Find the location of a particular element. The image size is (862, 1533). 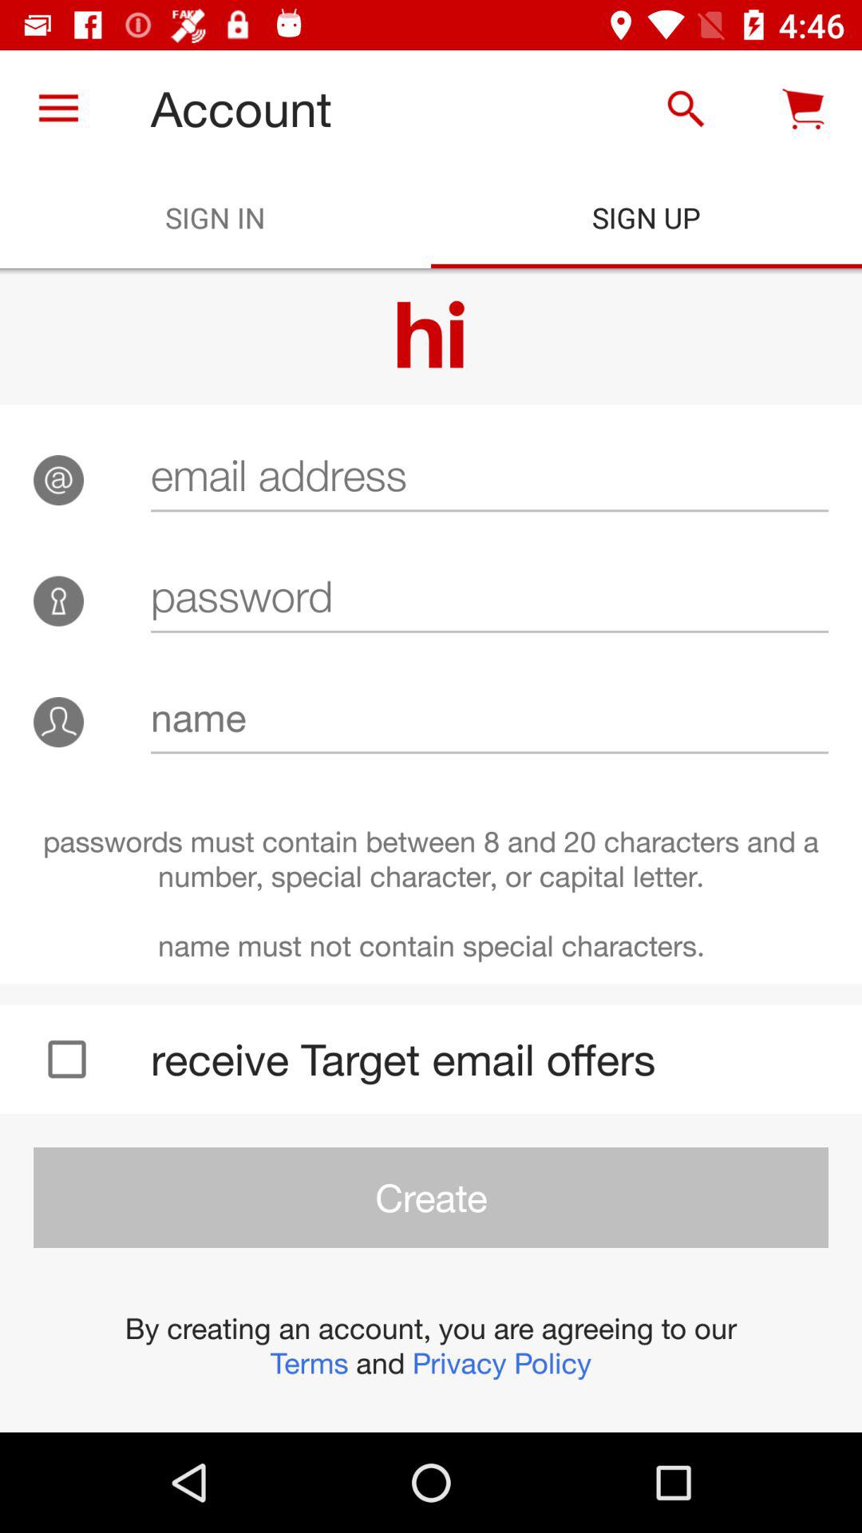

launch icon to the left of account is located at coordinates (58, 109).